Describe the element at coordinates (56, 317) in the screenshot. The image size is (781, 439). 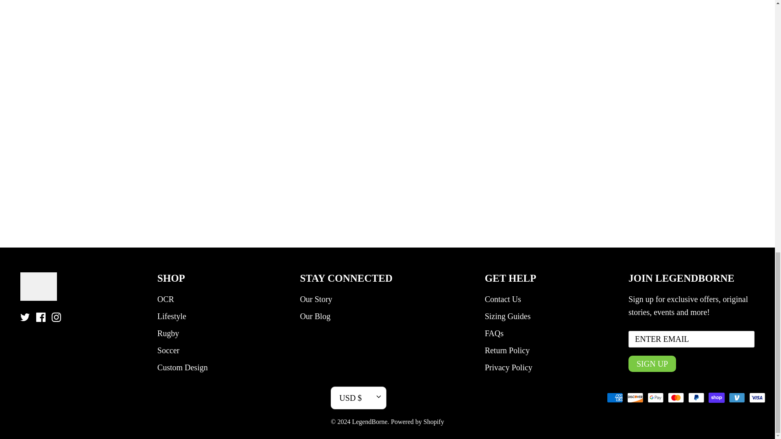
I see `Instagram` at that location.